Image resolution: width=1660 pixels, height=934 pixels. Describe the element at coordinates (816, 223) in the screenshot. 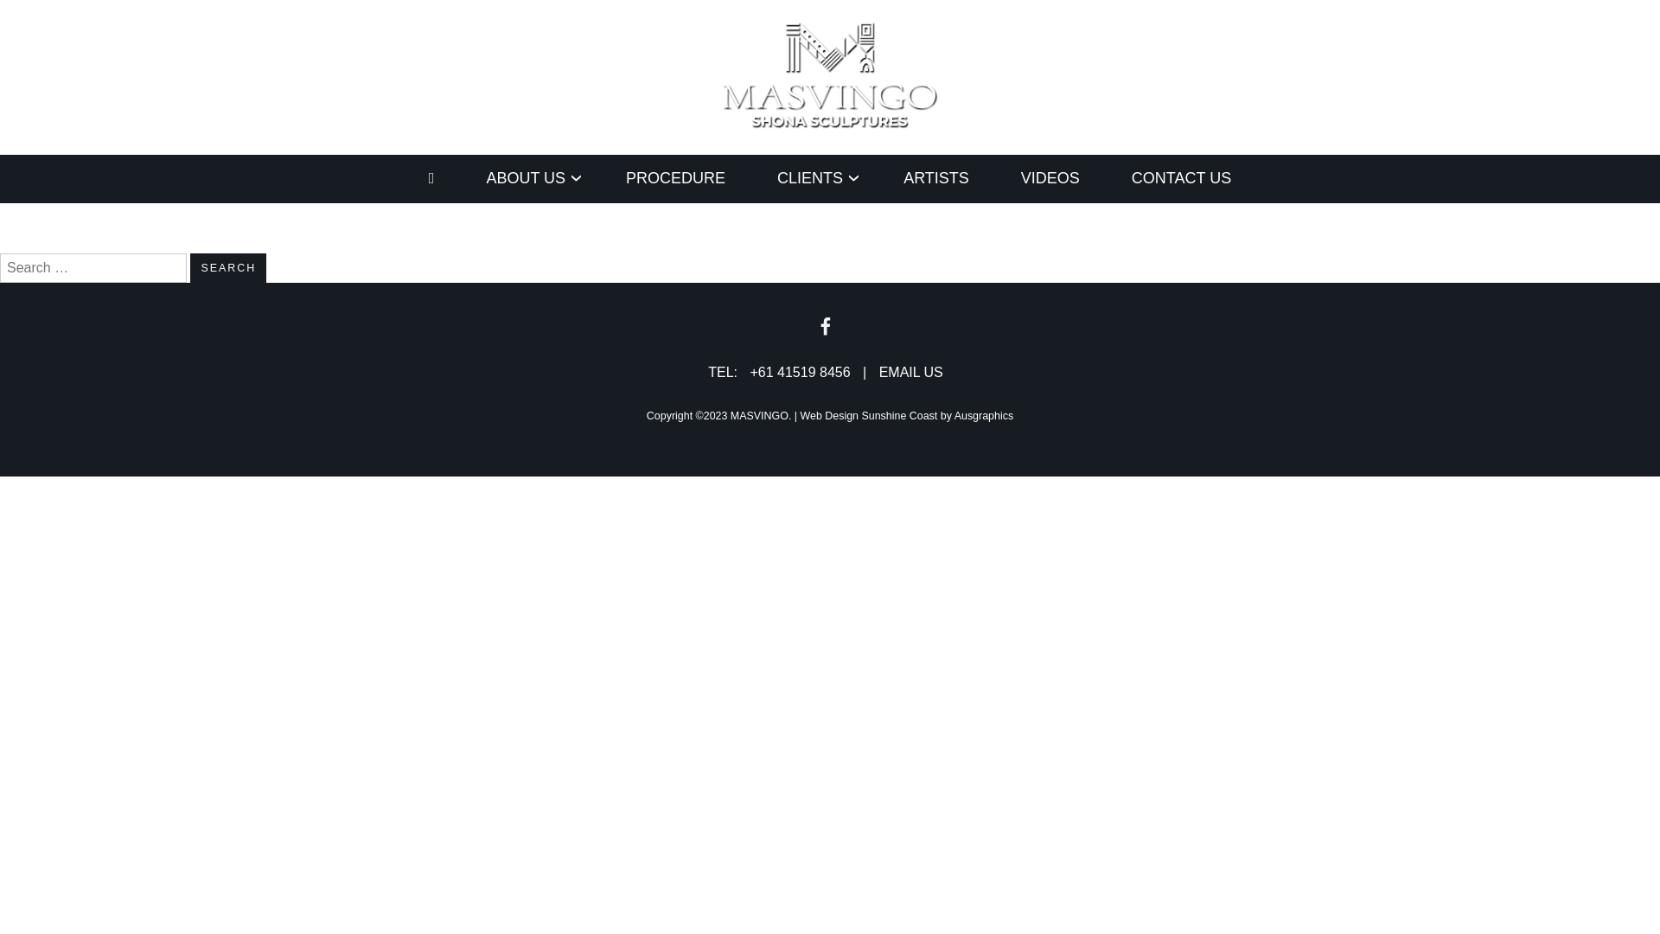

I see `TESTIMONIALS` at that location.